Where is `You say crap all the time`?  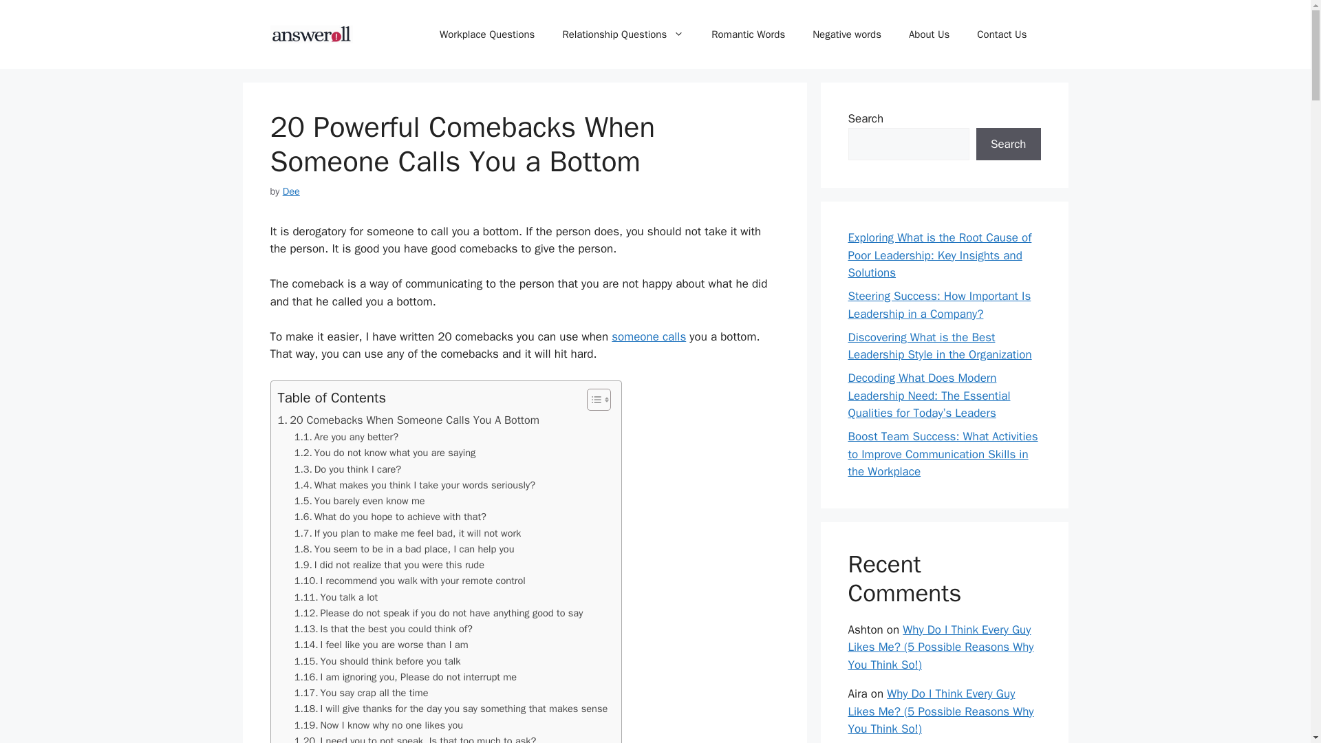
You say crap all the time is located at coordinates (361, 693).